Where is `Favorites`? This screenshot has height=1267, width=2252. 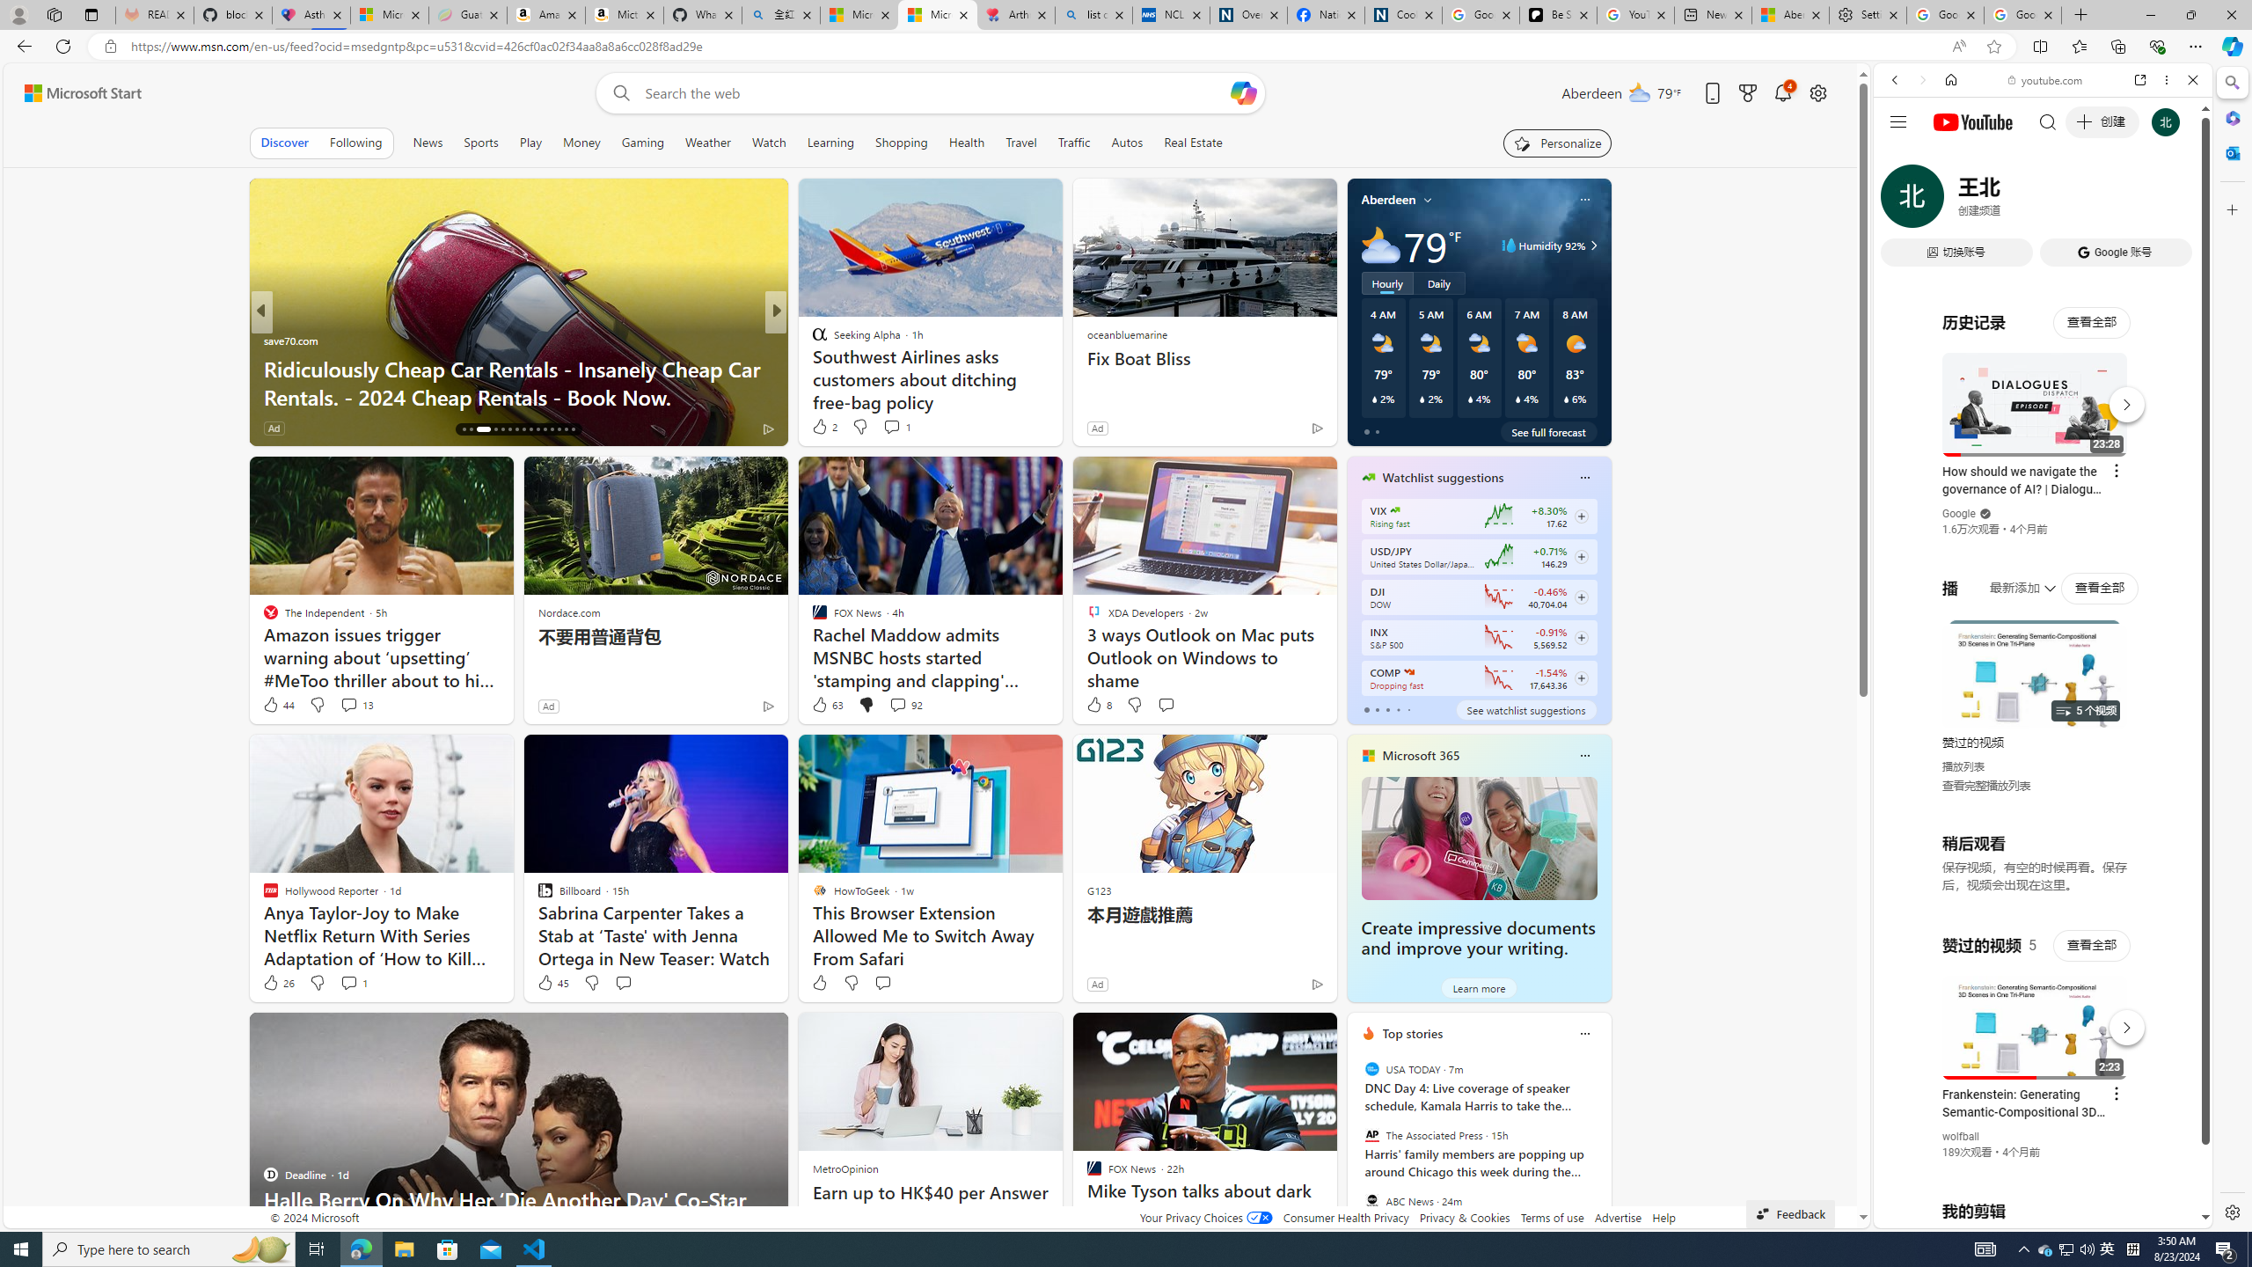 Favorites is located at coordinates (2080, 46).